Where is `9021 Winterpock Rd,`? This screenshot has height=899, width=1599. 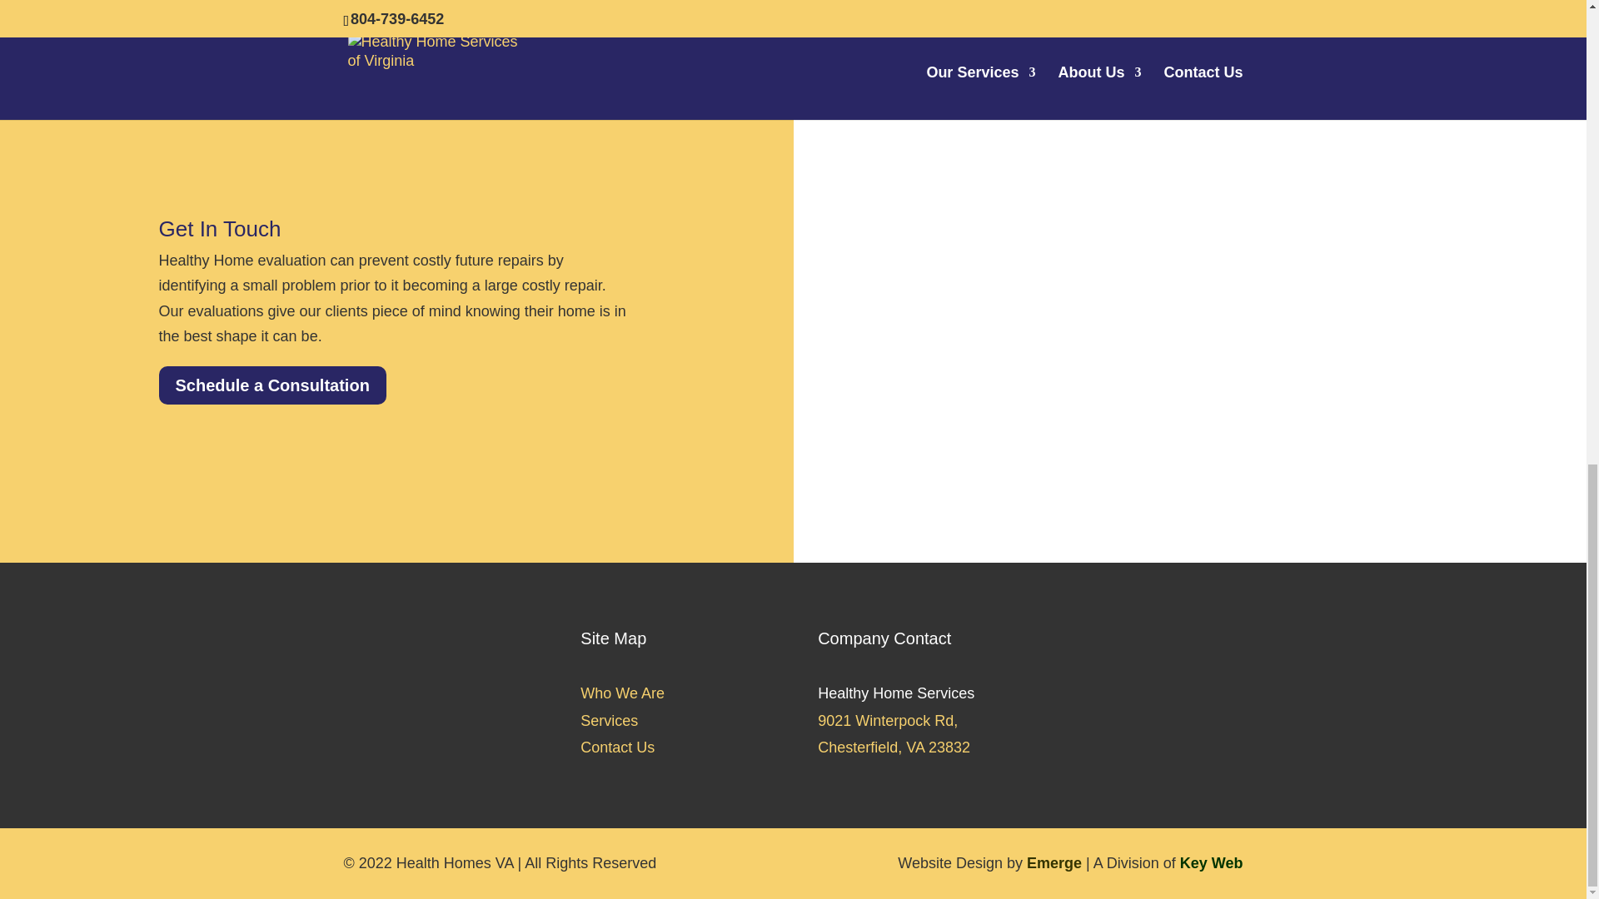
9021 Winterpock Rd, is located at coordinates (888, 721).